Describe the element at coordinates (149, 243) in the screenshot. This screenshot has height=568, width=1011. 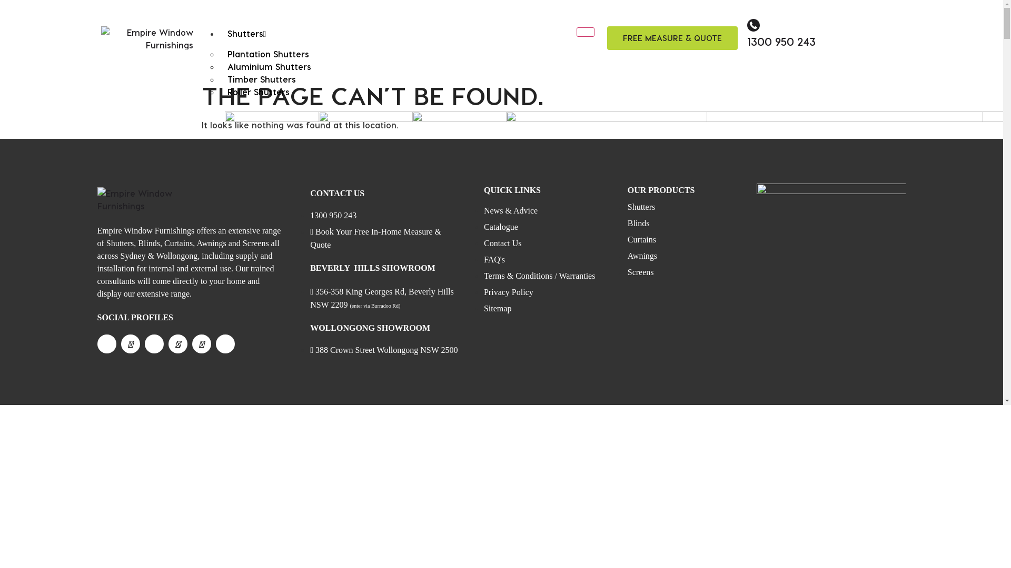
I see `Blinds` at that location.